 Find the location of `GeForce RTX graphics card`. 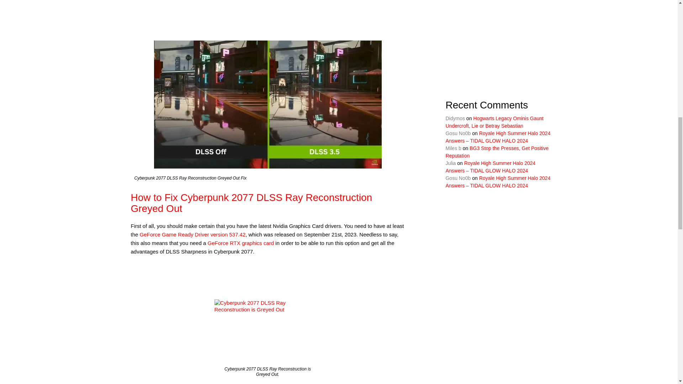

GeForce RTX graphics card is located at coordinates (240, 243).